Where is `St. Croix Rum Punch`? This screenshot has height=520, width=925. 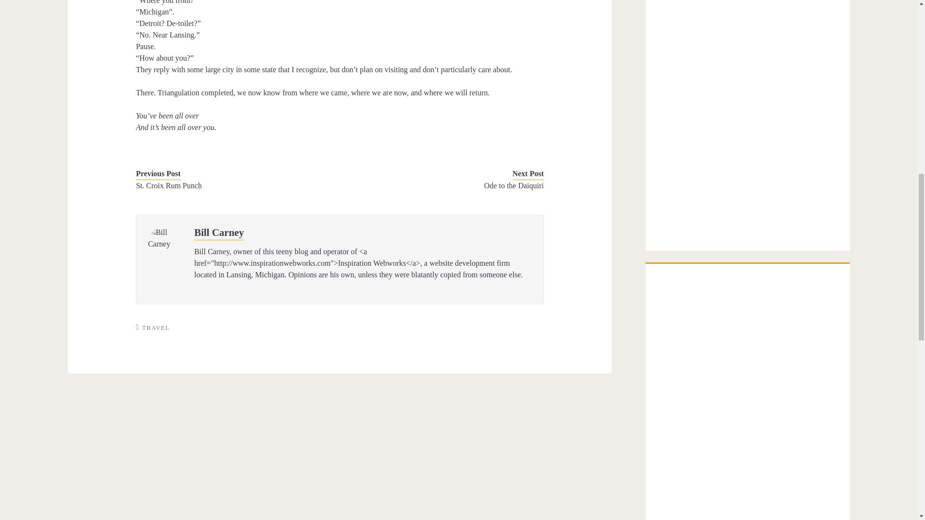 St. Croix Rum Punch is located at coordinates (229, 186).